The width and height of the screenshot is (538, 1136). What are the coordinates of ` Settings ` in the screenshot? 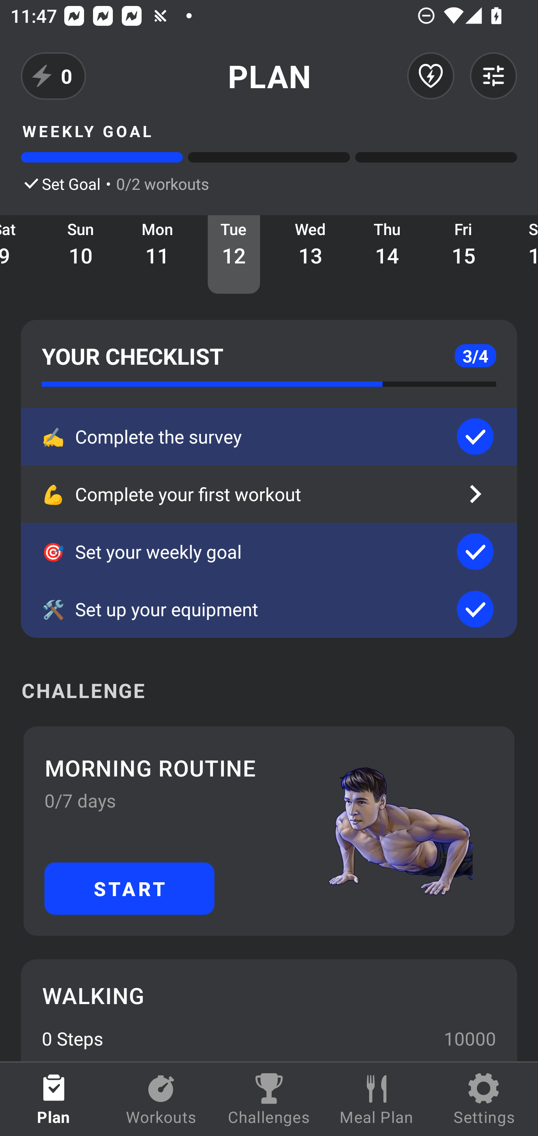 It's located at (484, 1099).